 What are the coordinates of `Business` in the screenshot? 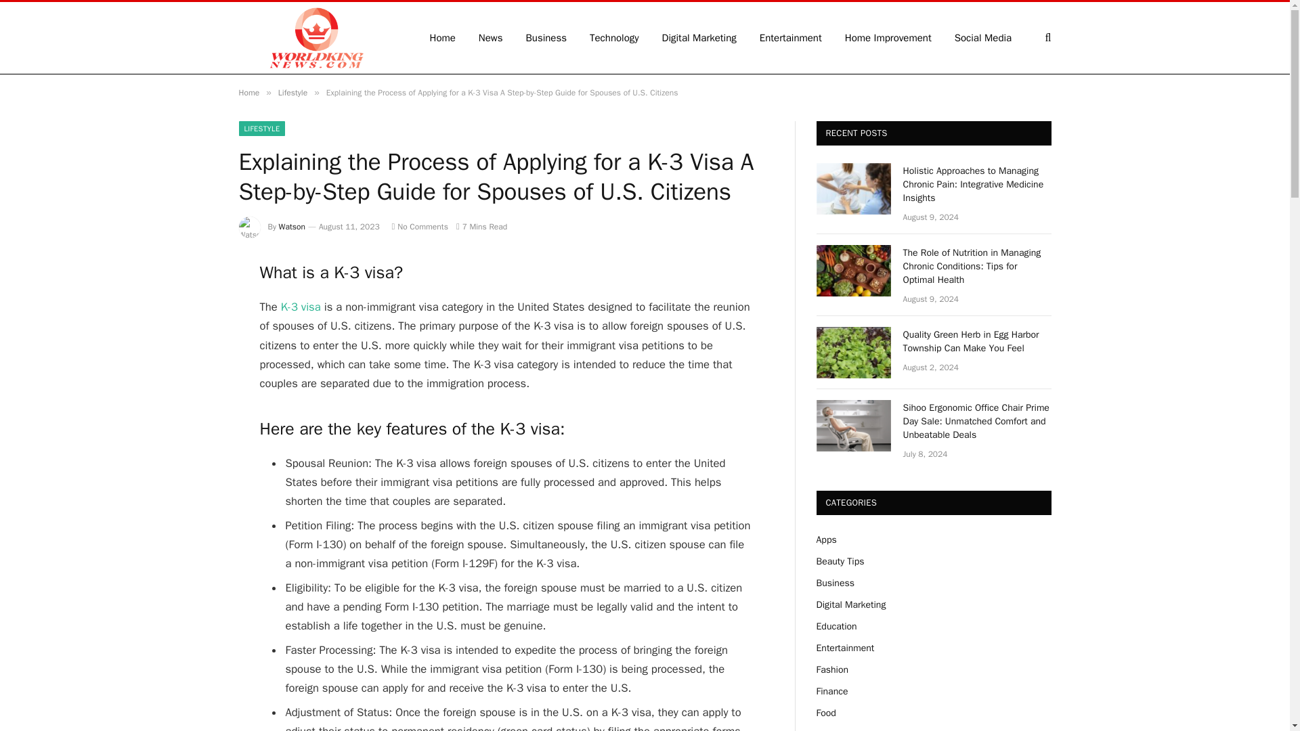 It's located at (546, 38).